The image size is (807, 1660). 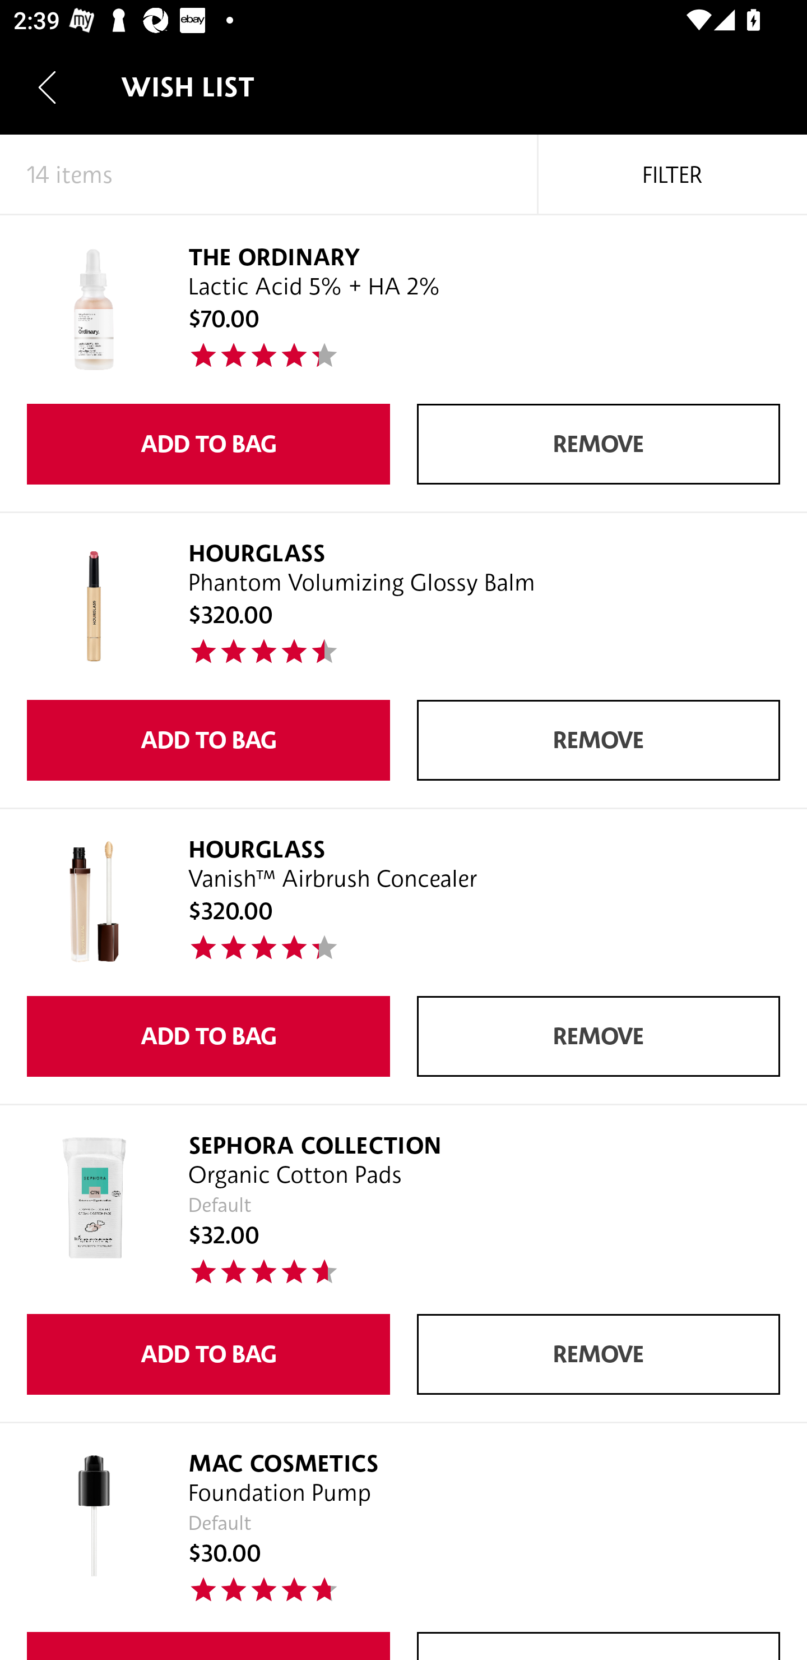 I want to click on ADD TO BAG, so click(x=208, y=444).